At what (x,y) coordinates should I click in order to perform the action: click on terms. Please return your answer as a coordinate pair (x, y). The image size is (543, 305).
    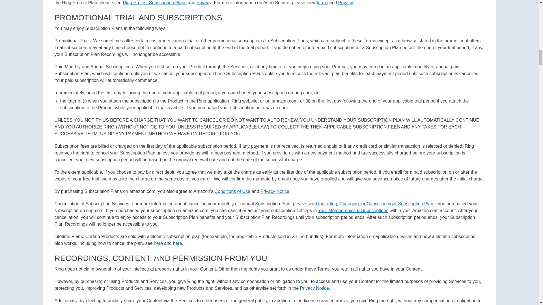
    Looking at the image, I should click on (322, 3).